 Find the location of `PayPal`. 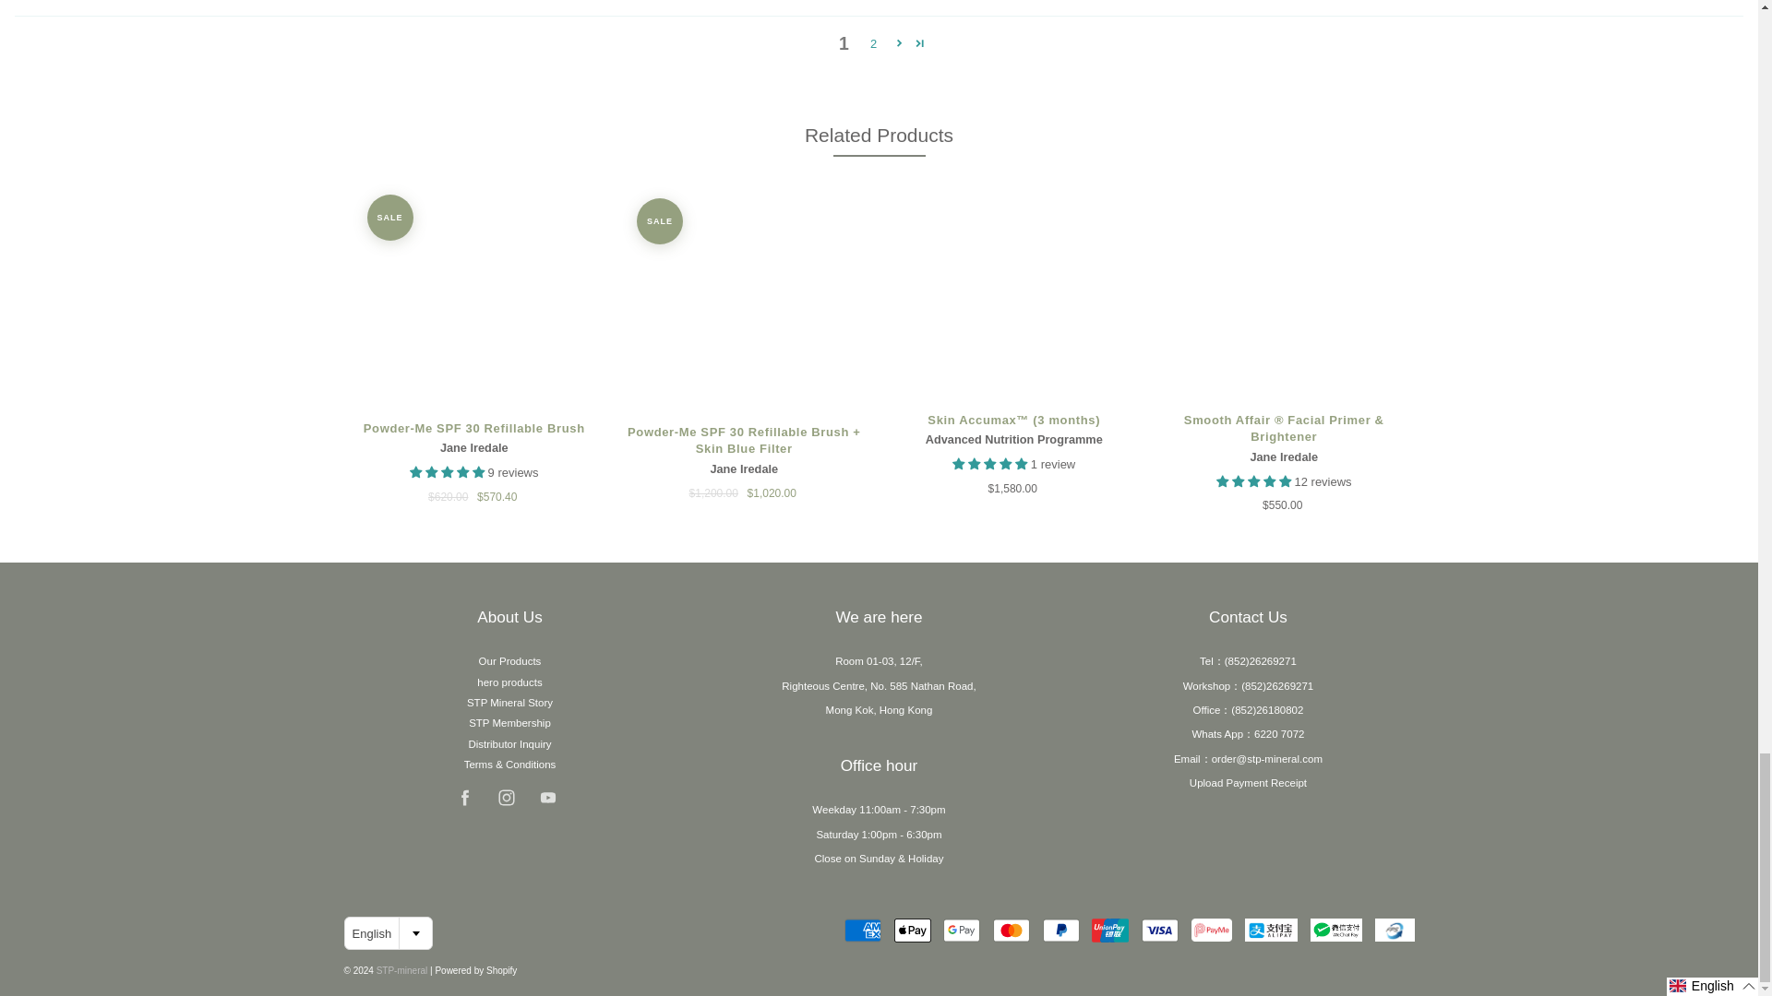

PayPal is located at coordinates (1061, 930).